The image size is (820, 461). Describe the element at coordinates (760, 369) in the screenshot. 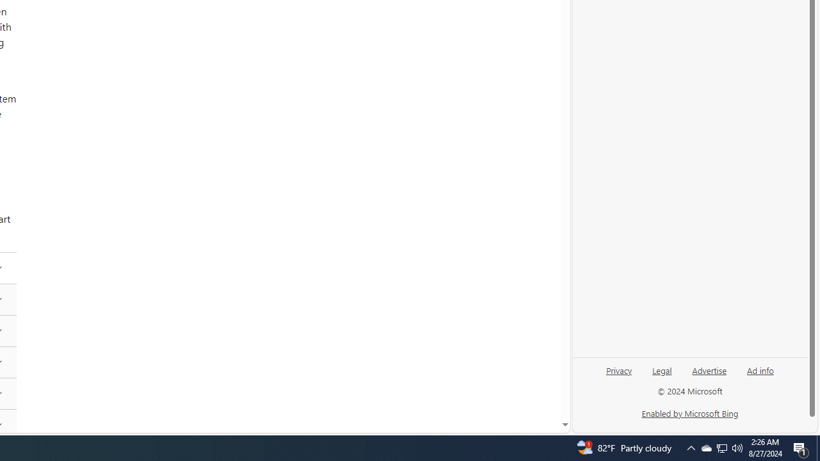

I see `Ad info` at that location.